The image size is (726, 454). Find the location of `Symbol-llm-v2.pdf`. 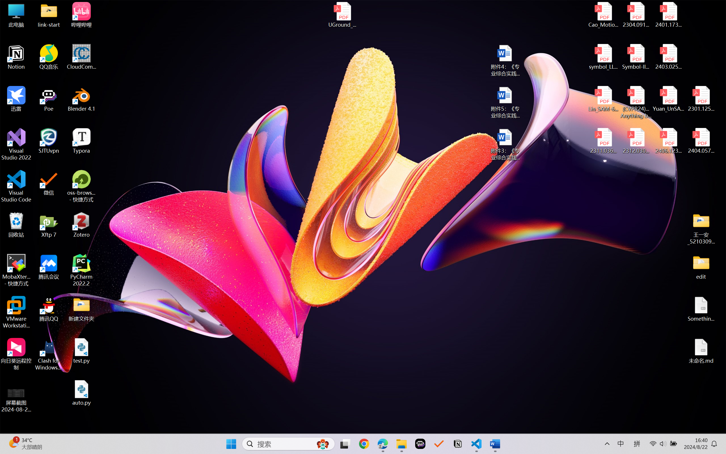

Symbol-llm-v2.pdf is located at coordinates (636, 57).